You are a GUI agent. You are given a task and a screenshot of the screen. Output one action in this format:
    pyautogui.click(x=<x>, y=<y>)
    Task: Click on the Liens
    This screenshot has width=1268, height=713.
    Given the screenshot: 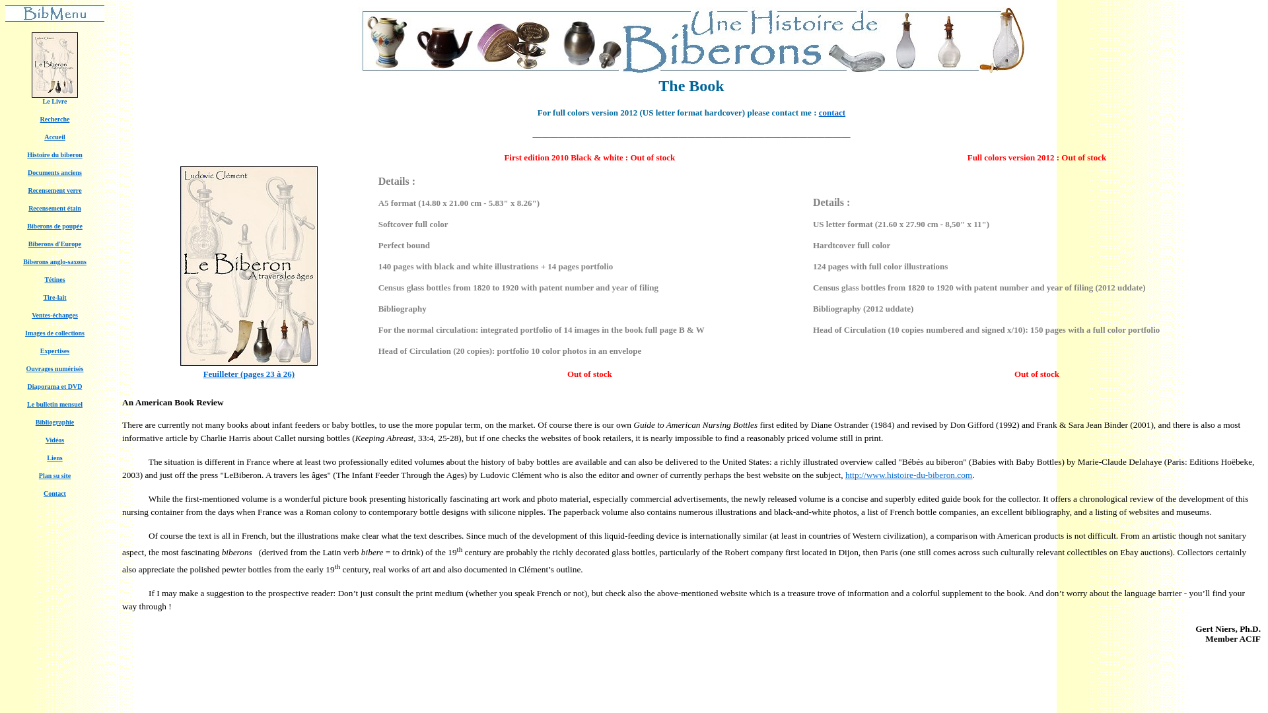 What is the action you would take?
    pyautogui.click(x=54, y=456)
    